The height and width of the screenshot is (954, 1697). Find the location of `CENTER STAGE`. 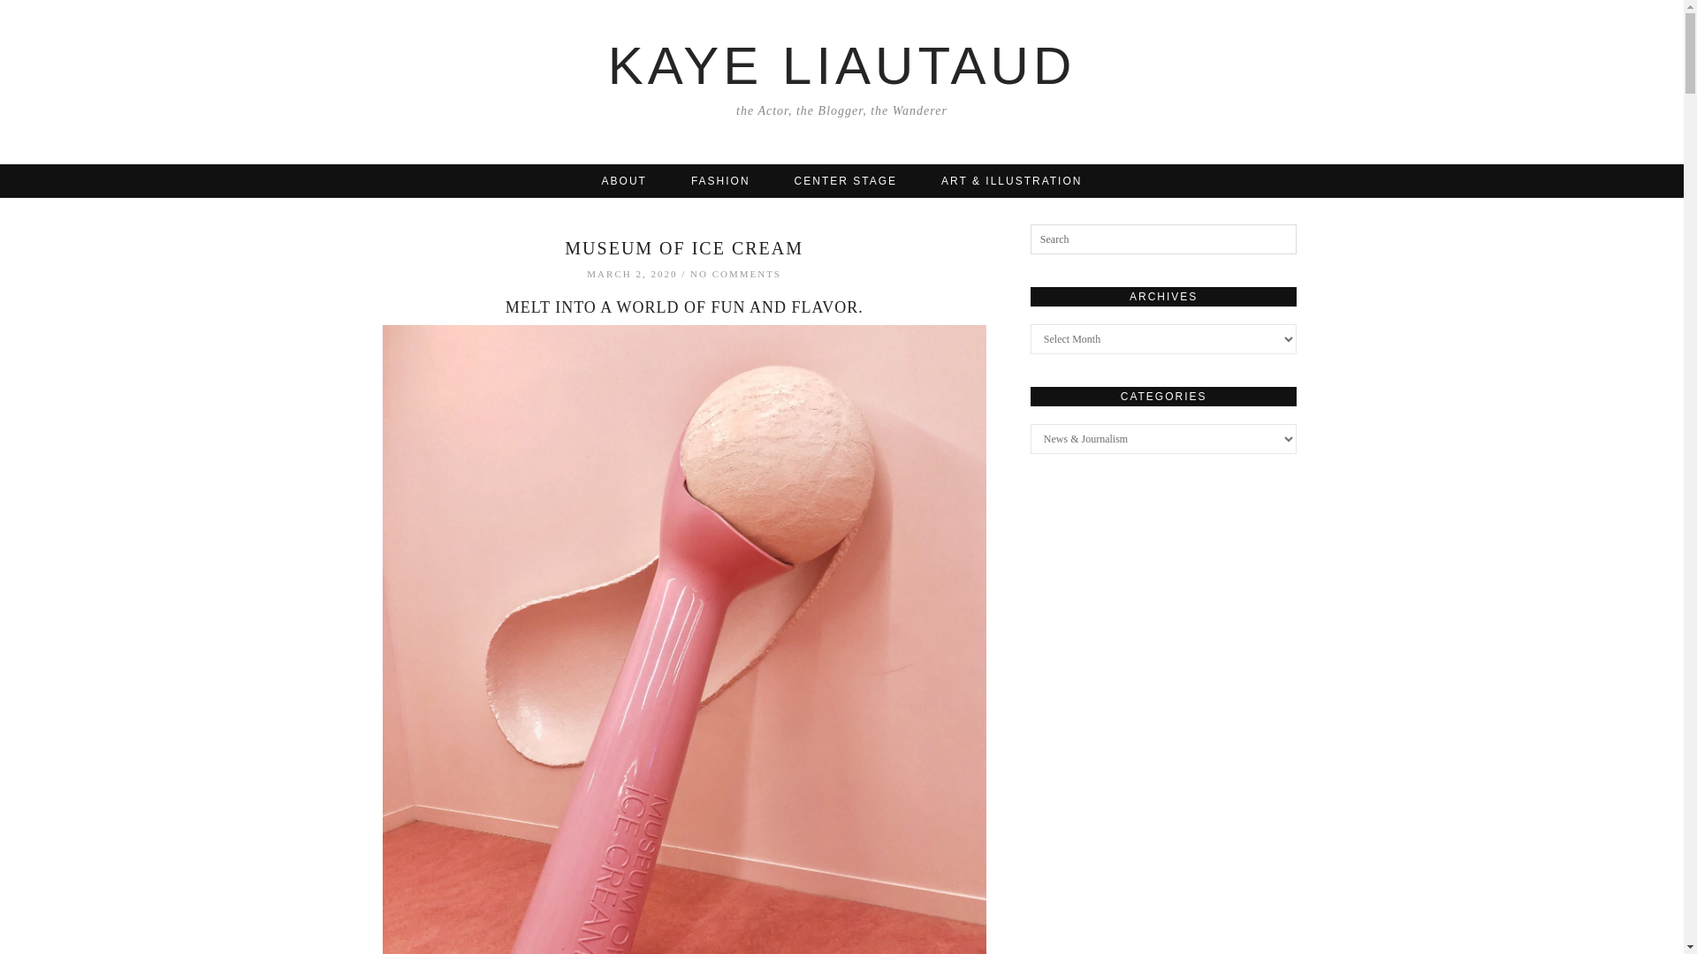

CENTER STAGE is located at coordinates (845, 180).